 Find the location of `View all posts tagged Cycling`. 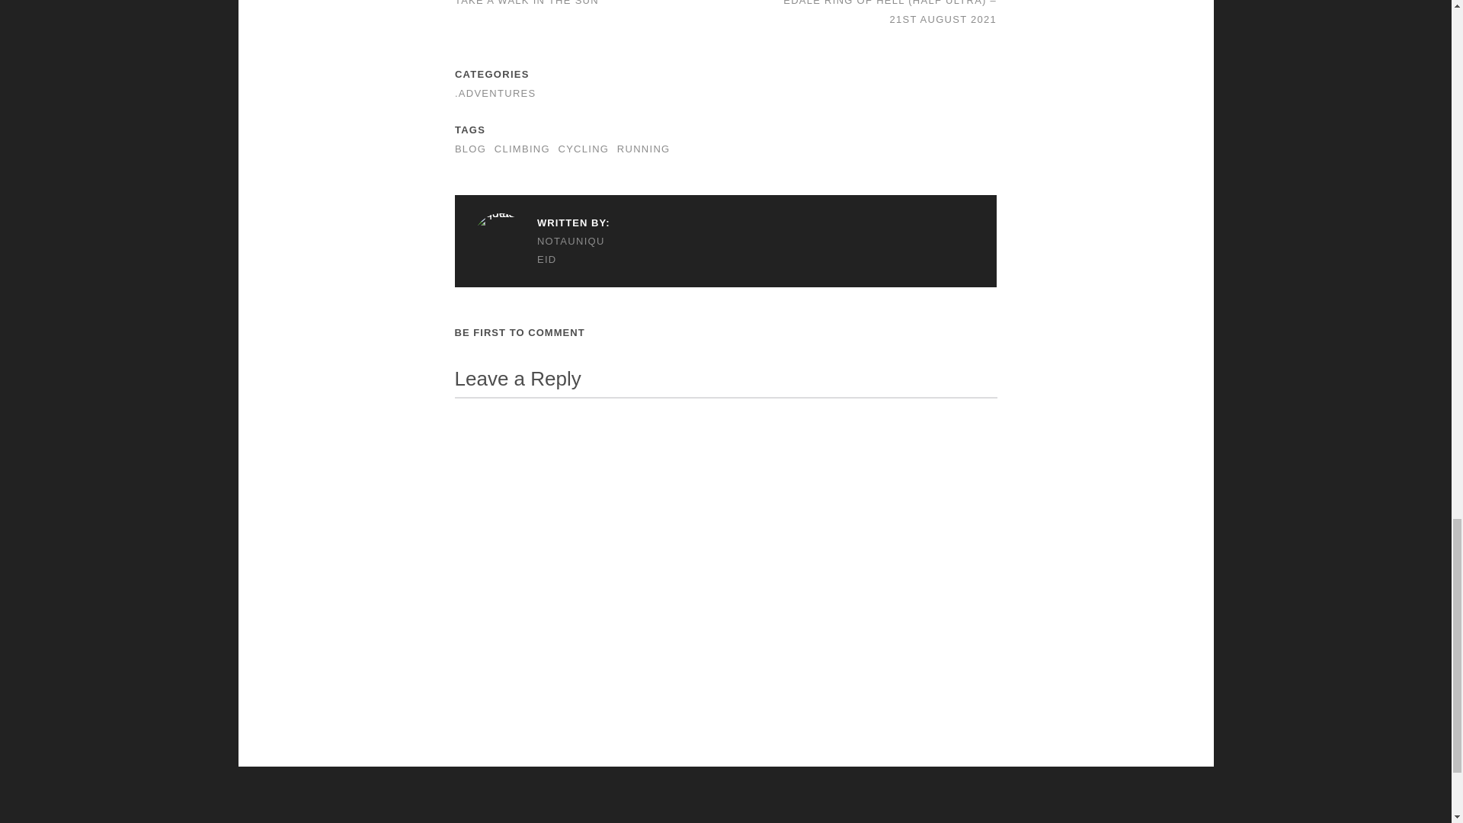

View all posts tagged Cycling is located at coordinates (582, 149).